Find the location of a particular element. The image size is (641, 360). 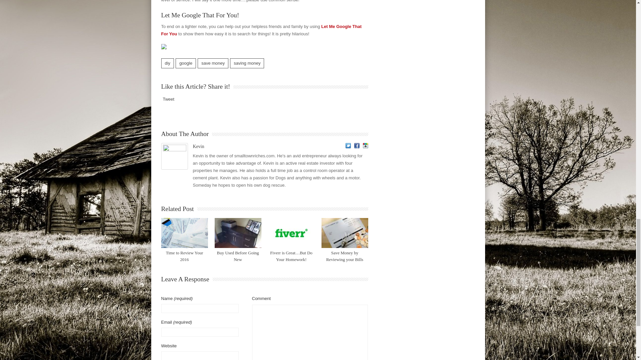

Save Money by Reviewing your Bills is located at coordinates (345, 256).